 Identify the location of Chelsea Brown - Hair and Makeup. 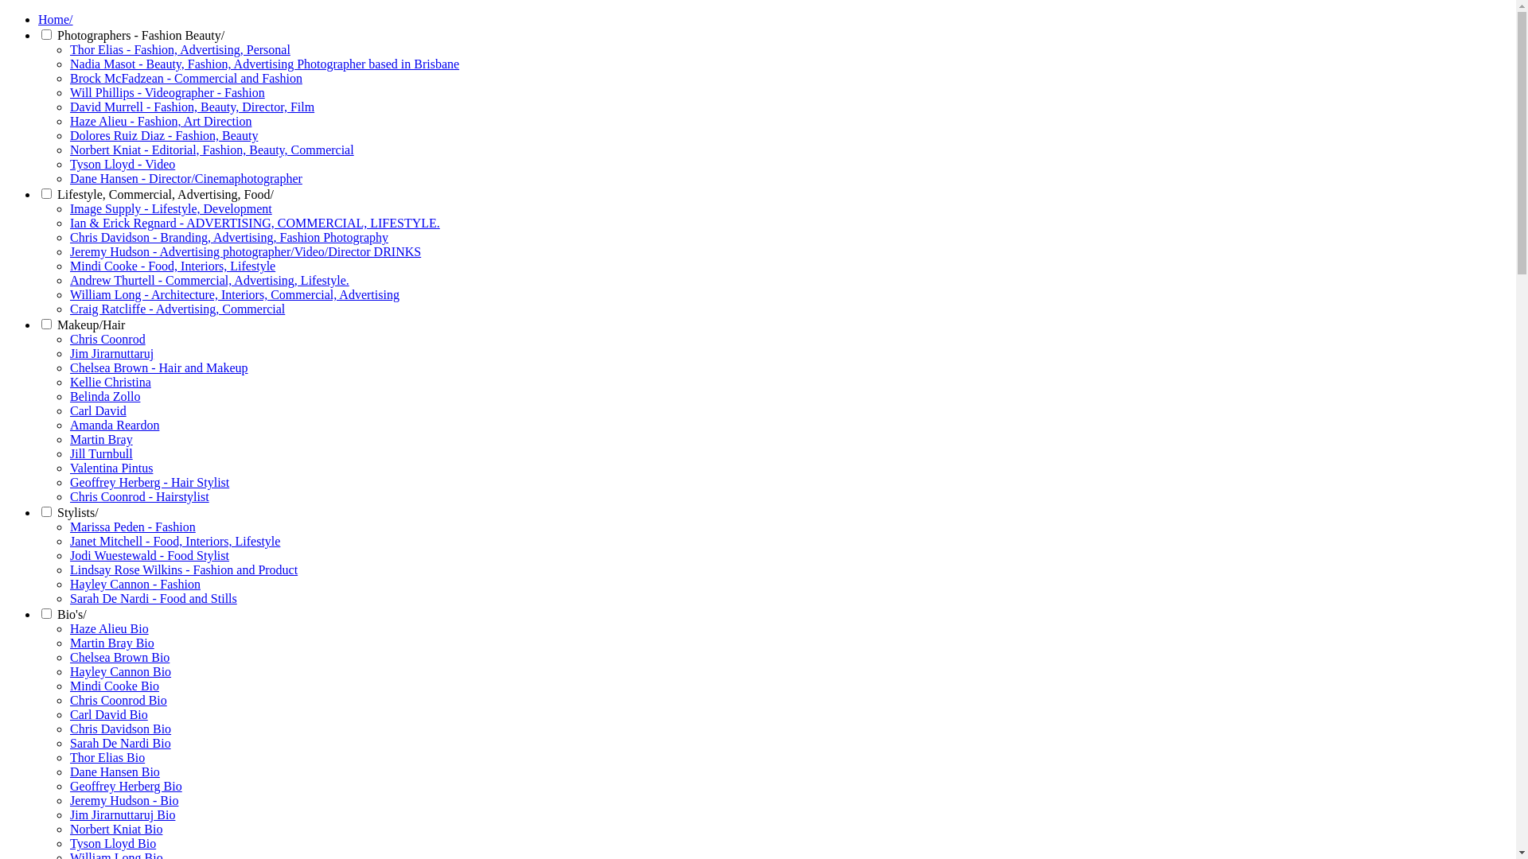
(159, 367).